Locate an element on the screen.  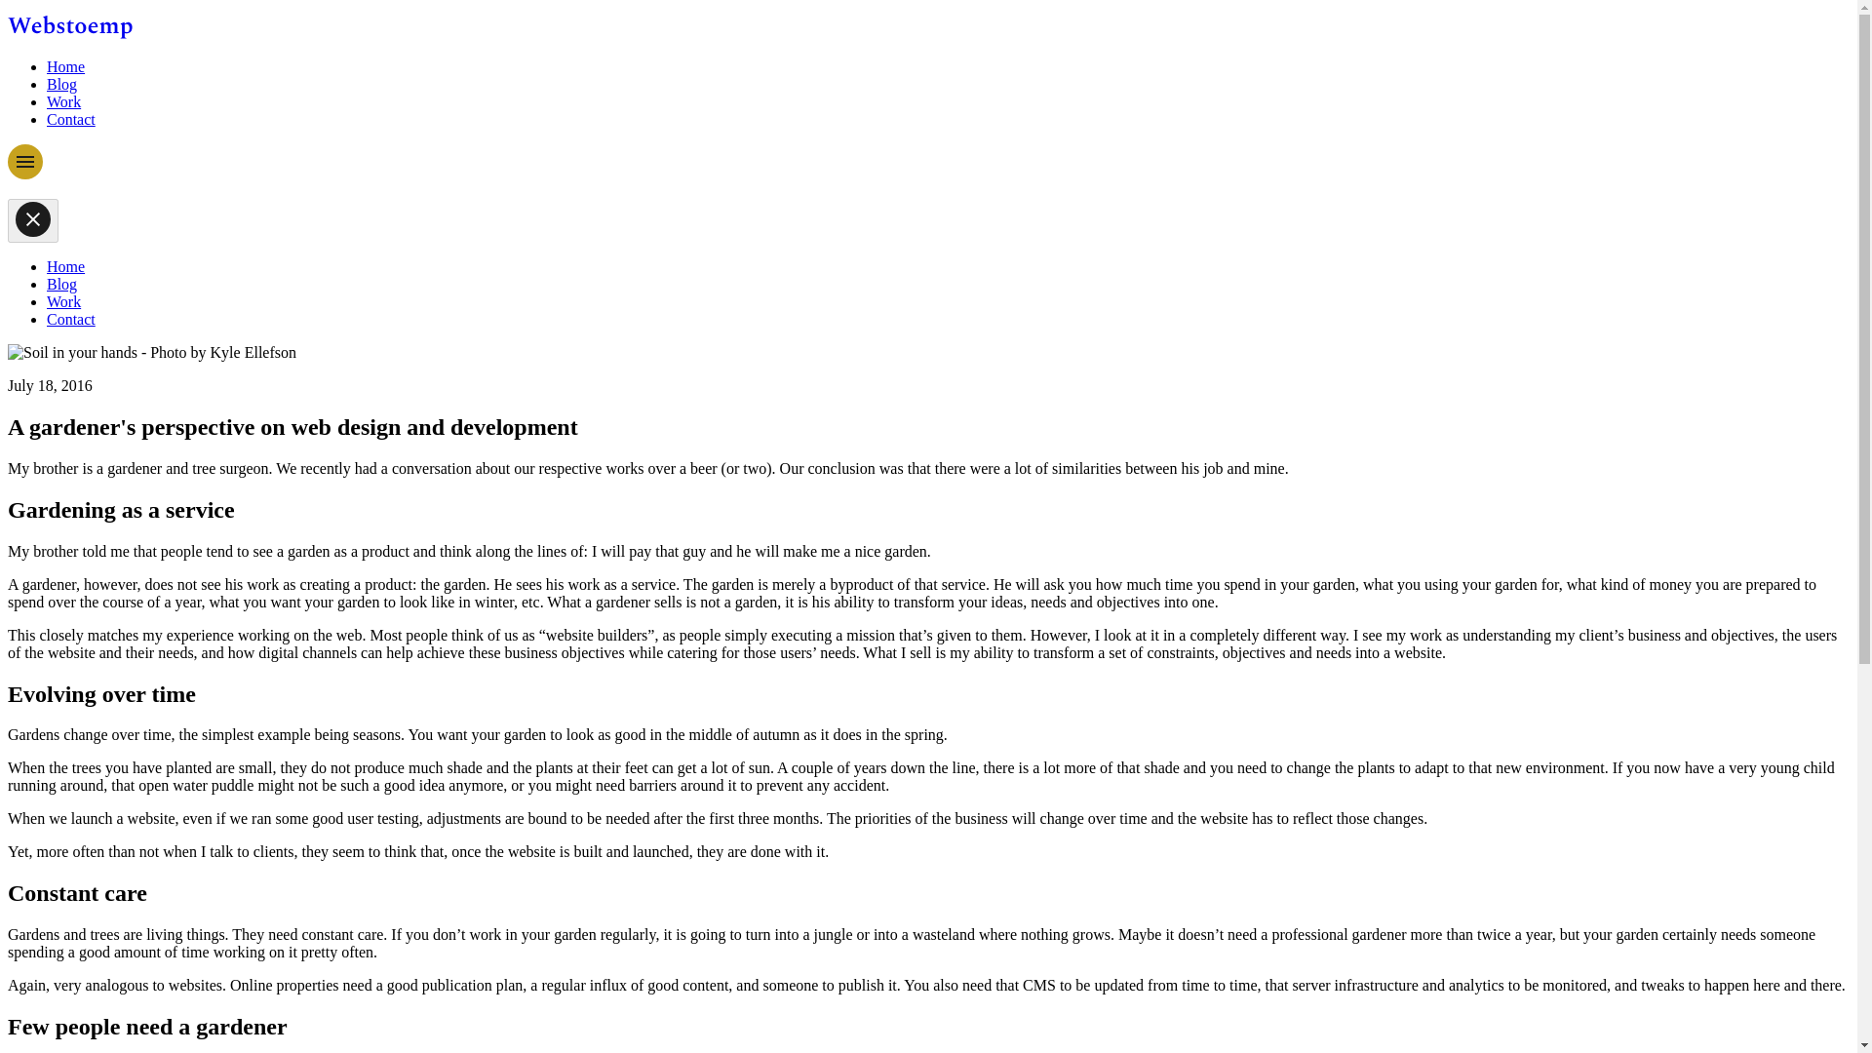
Webstoemp Logo is located at coordinates (70, 27).